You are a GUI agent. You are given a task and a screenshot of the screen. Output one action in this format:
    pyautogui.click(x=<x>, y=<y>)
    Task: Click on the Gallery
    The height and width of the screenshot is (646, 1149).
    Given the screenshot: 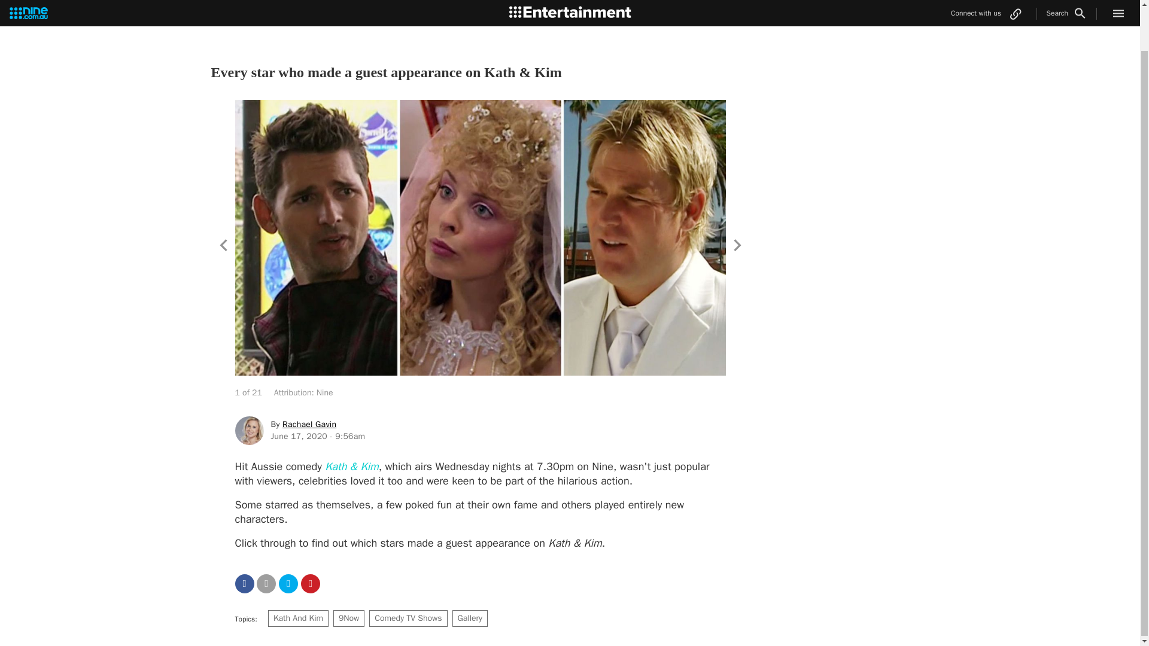 What is the action you would take?
    pyautogui.click(x=470, y=618)
    